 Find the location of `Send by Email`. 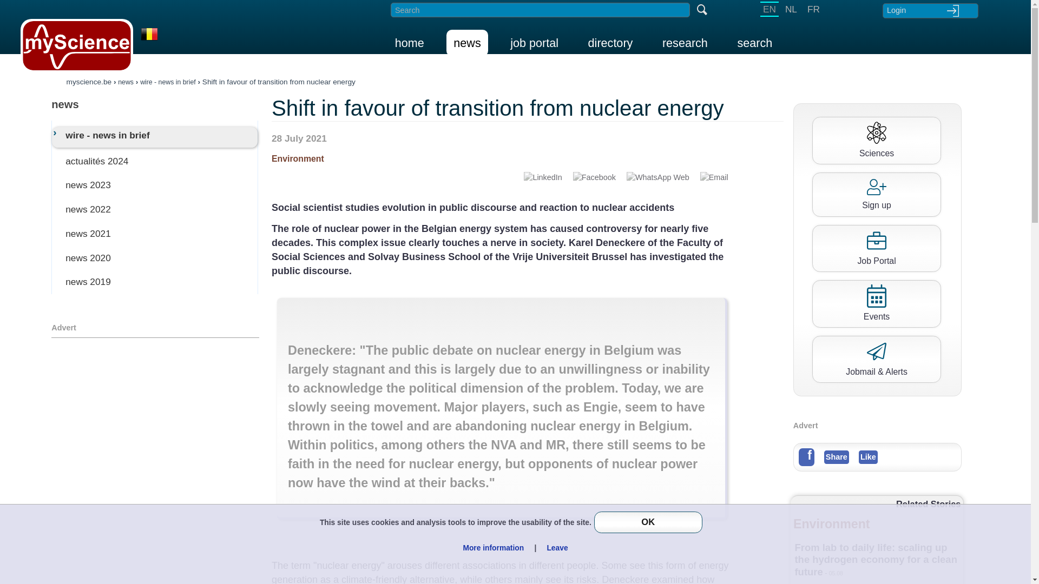

Send by Email is located at coordinates (714, 177).